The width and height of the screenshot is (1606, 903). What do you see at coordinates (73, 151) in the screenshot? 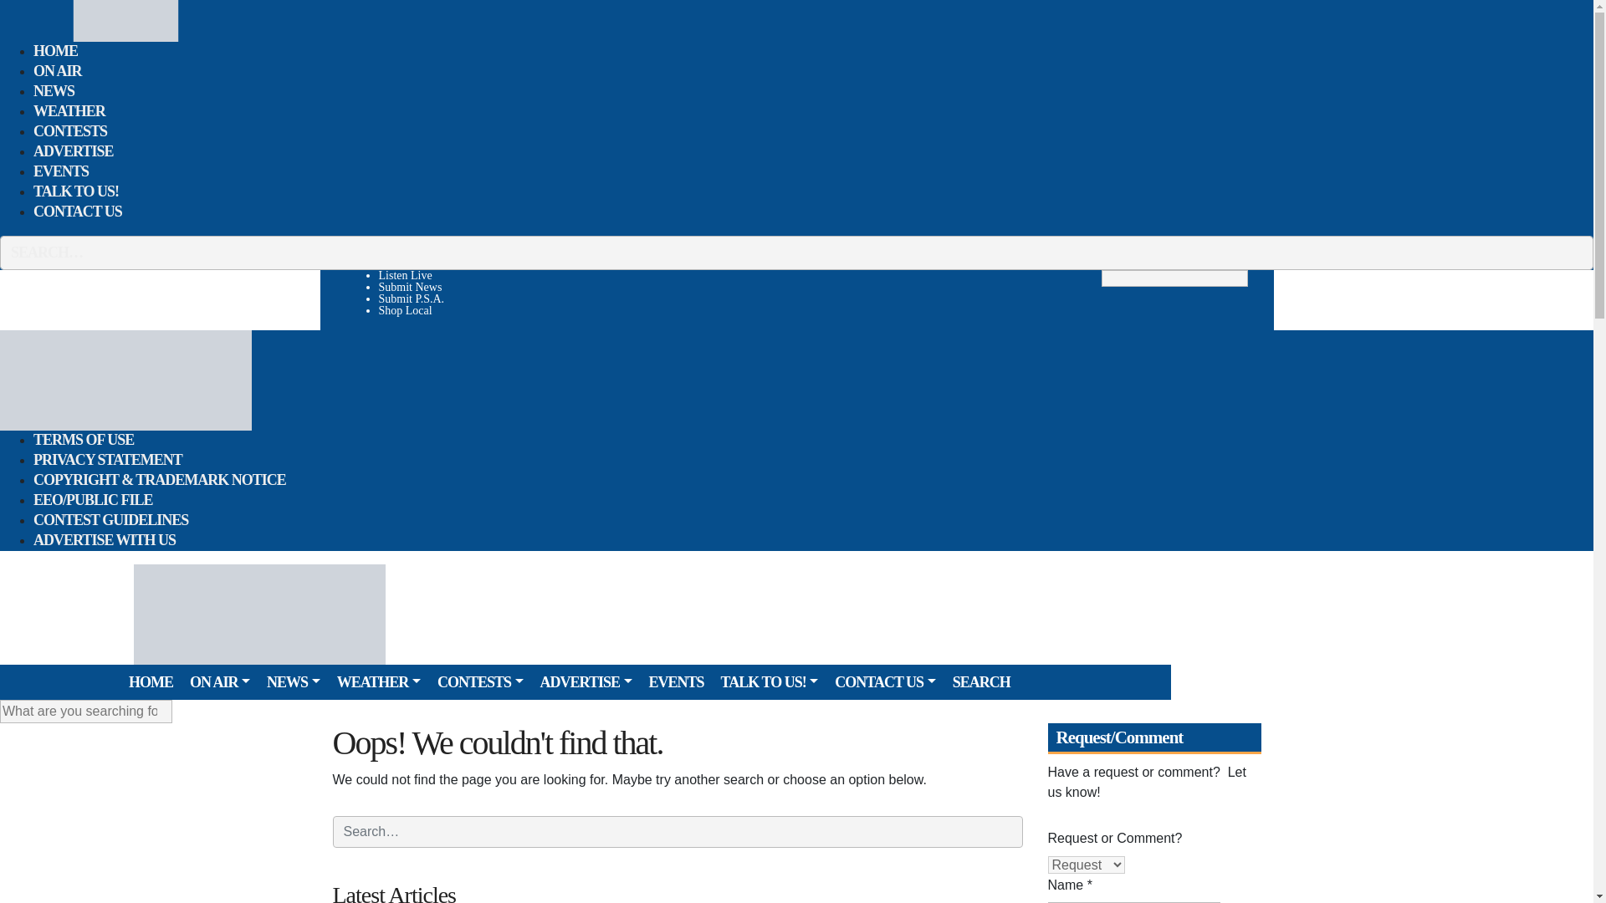
I see `ADVERTISE` at bounding box center [73, 151].